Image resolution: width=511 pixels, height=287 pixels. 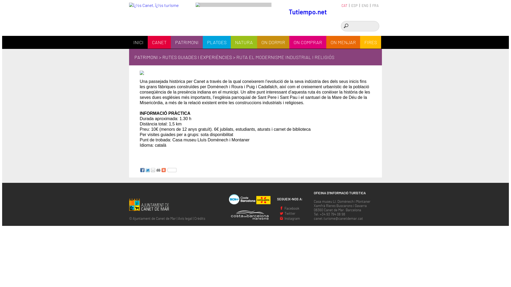 What do you see at coordinates (289, 208) in the screenshot?
I see `Facebook` at bounding box center [289, 208].